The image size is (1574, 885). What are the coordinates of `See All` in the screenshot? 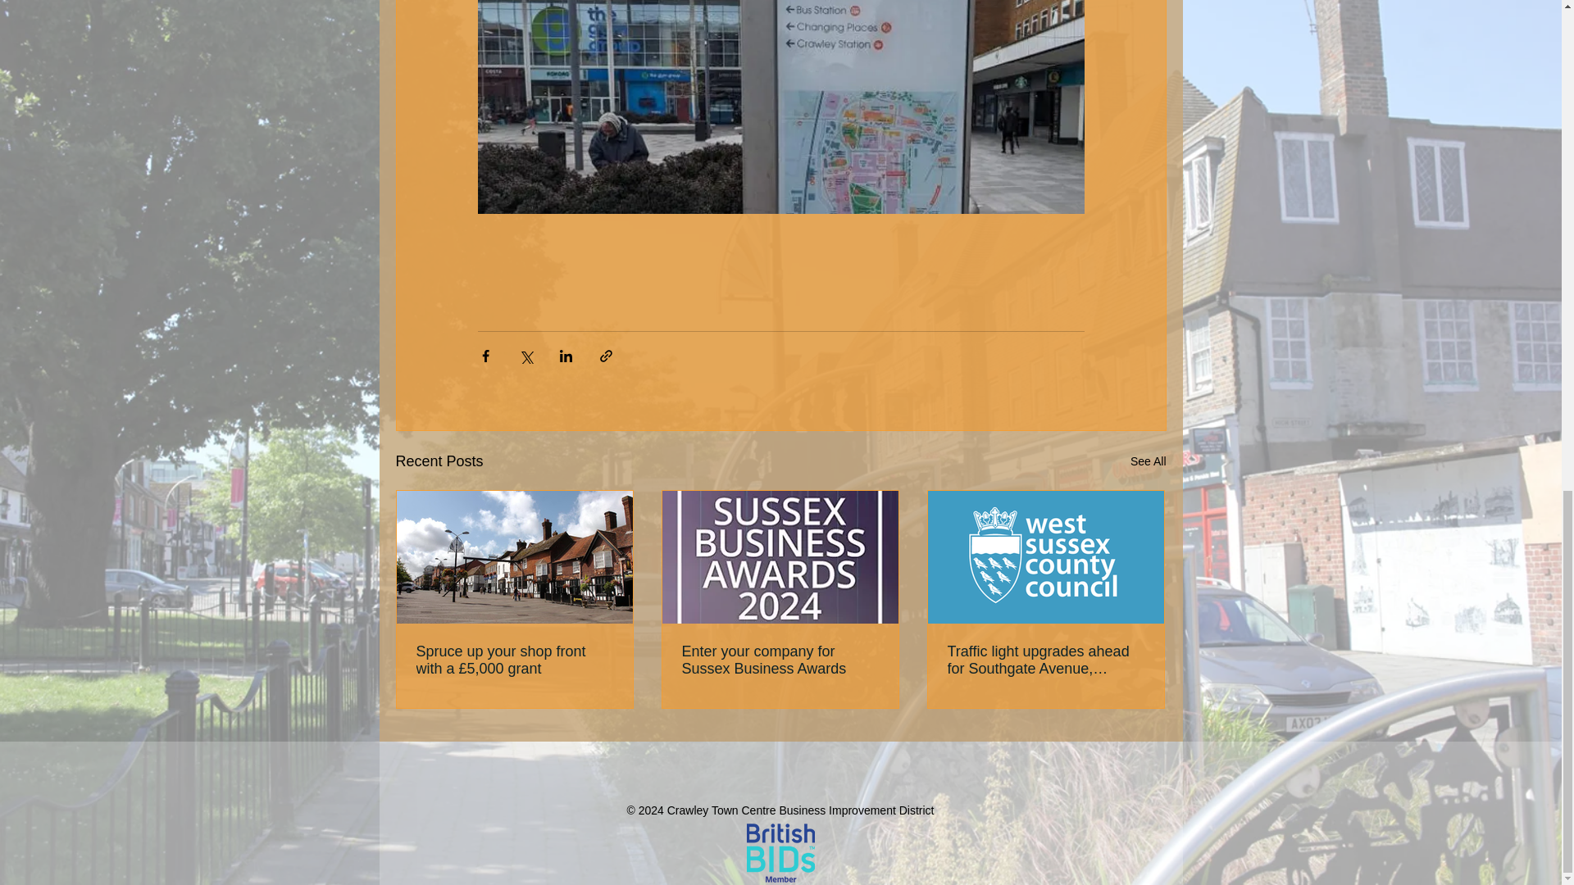 It's located at (1148, 461).